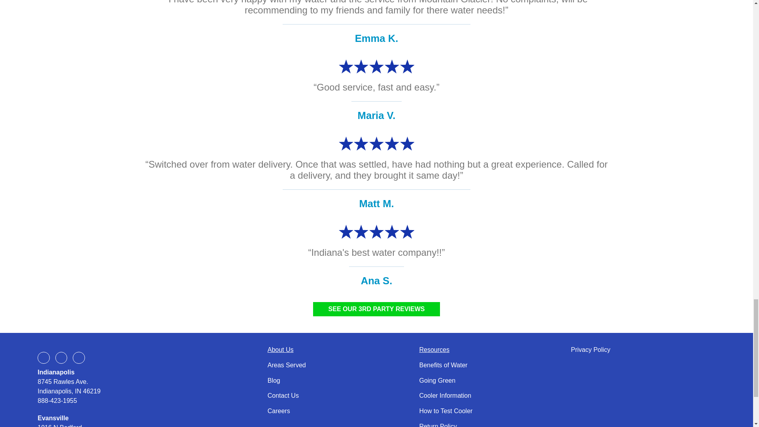 This screenshot has width=759, height=427. What do you see at coordinates (61, 357) in the screenshot?
I see `Twitter` at bounding box center [61, 357].